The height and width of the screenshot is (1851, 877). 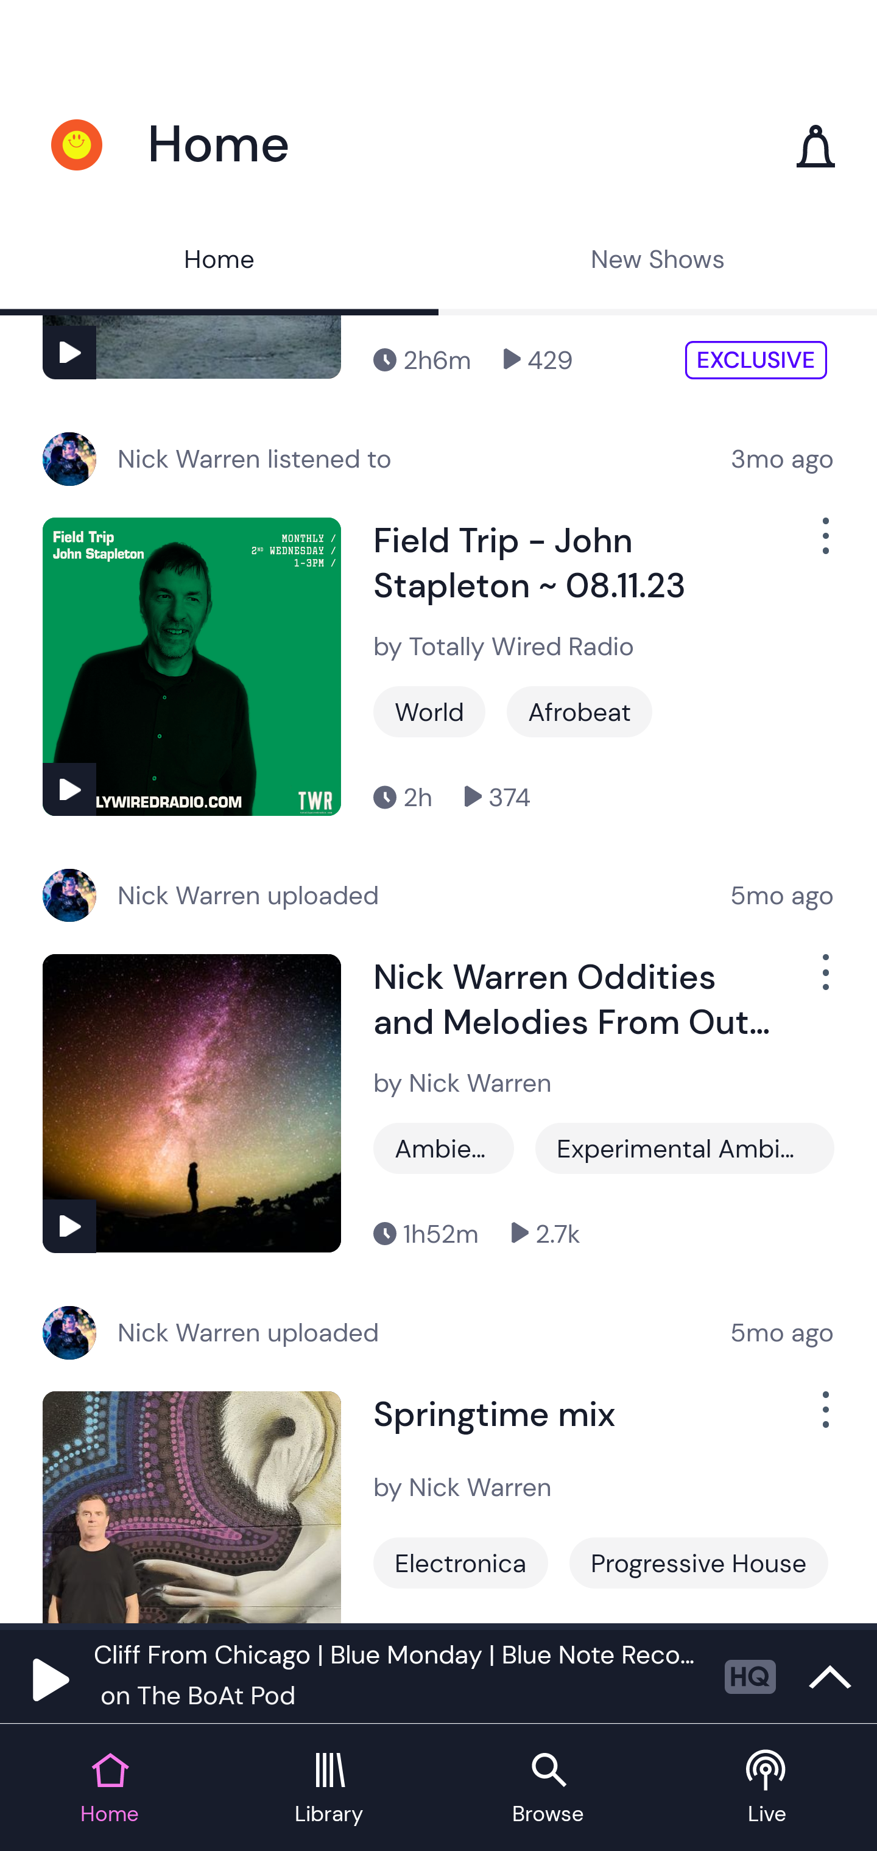 What do you see at coordinates (767, 1789) in the screenshot?
I see `Live tab Live` at bounding box center [767, 1789].